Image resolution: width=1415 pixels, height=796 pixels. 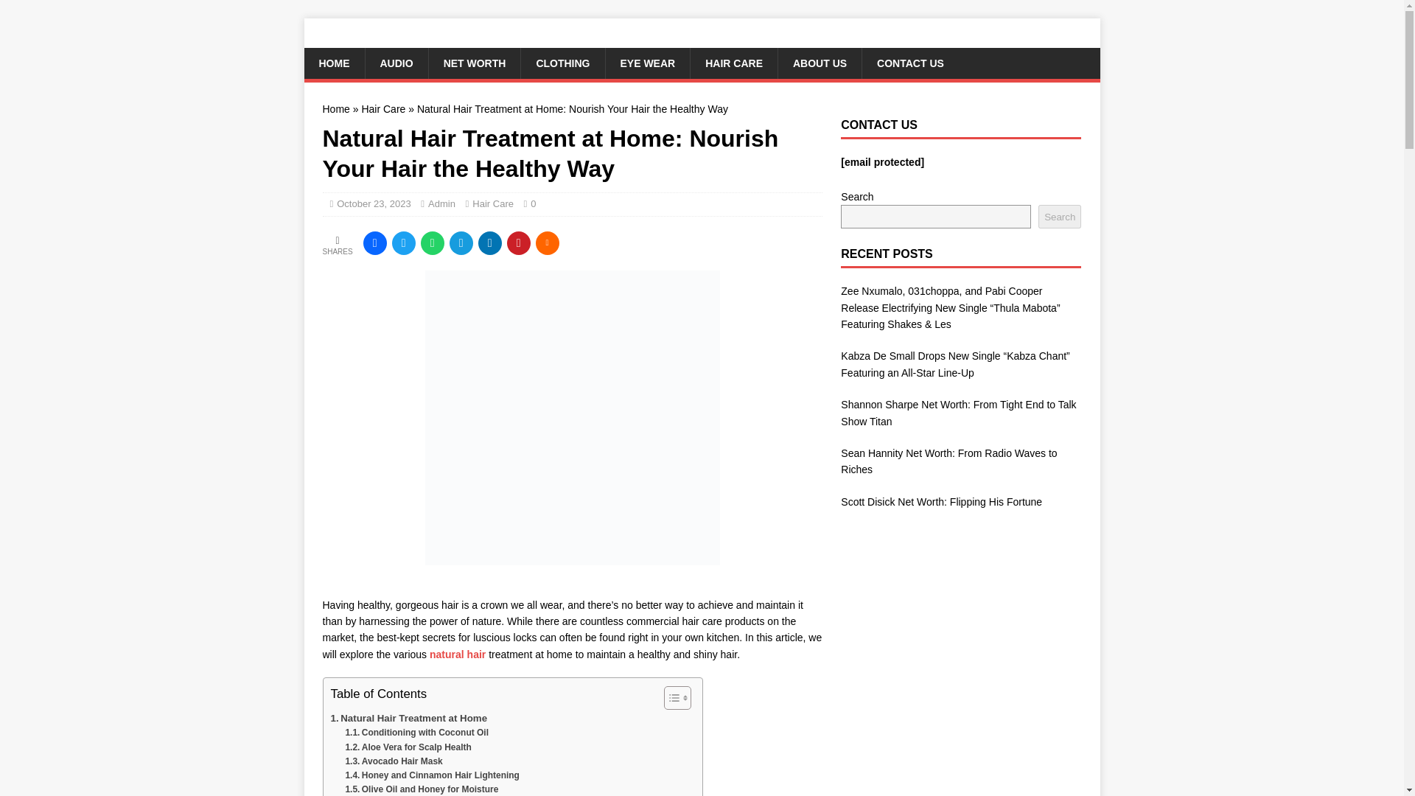 What do you see at coordinates (733, 63) in the screenshot?
I see `HAIR CARE` at bounding box center [733, 63].